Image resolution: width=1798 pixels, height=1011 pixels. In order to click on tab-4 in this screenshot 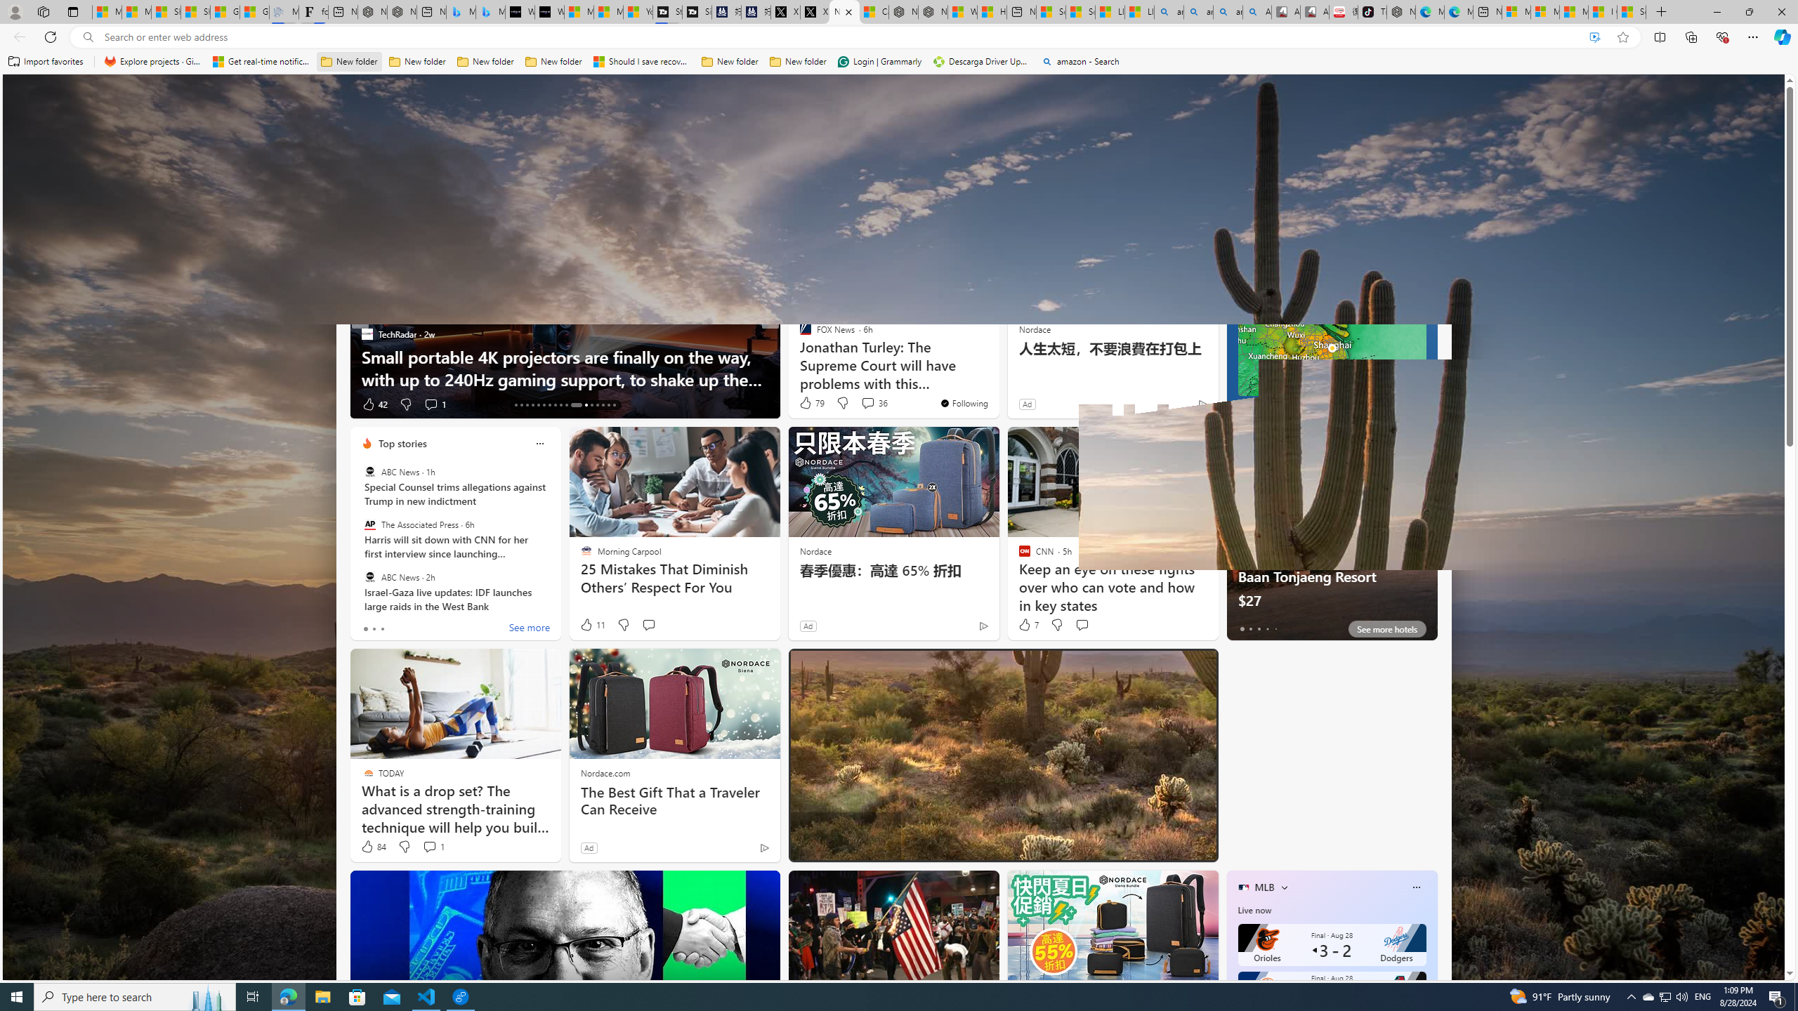, I will do `click(1275, 628)`.